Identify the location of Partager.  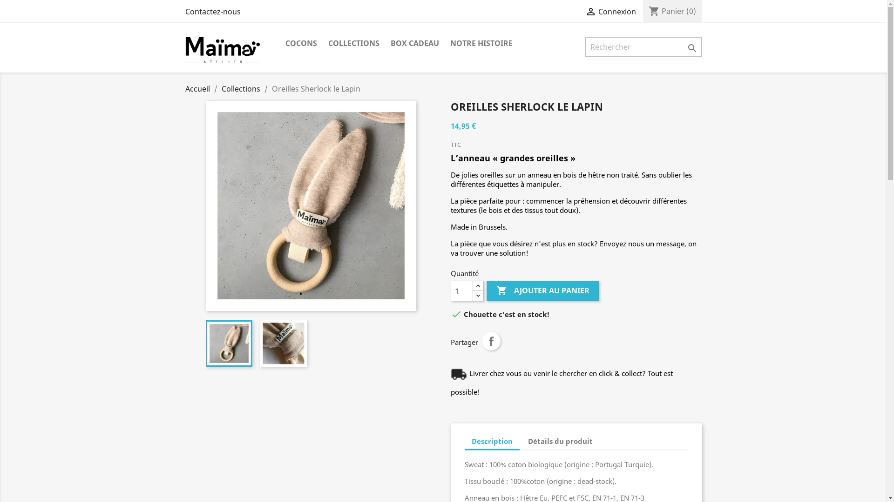
(491, 341).